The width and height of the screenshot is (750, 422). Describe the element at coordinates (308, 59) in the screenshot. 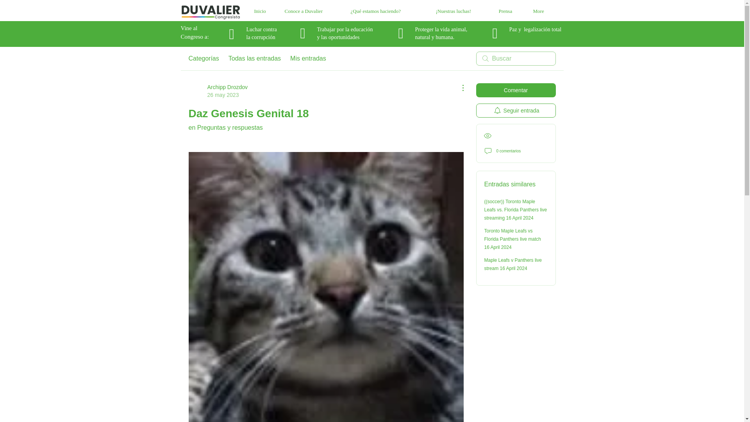

I see `Seguir entrada` at that location.